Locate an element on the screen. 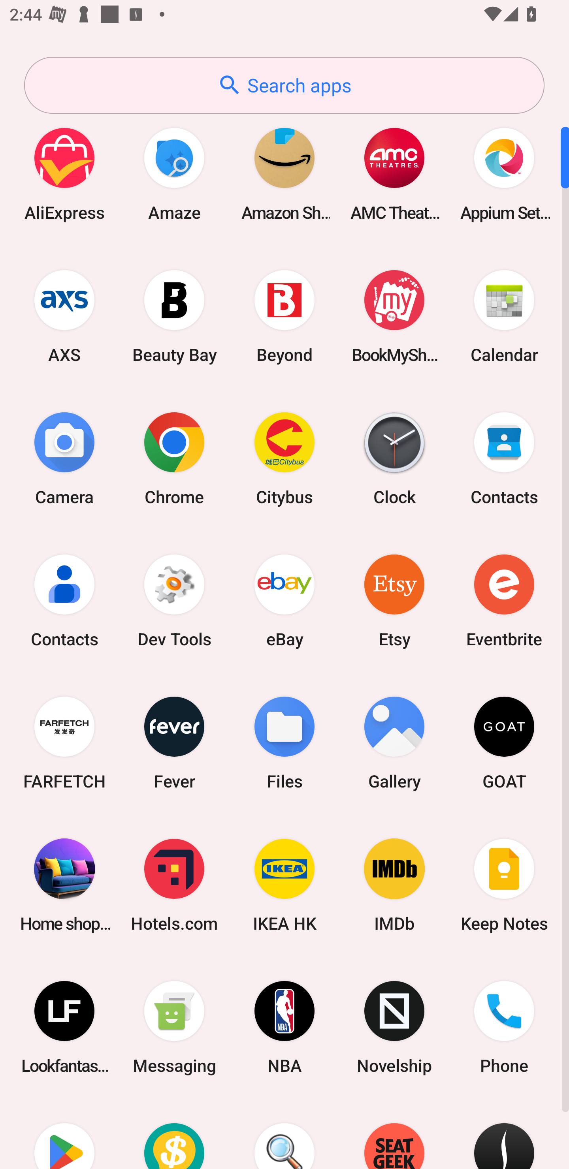  Play Store is located at coordinates (64, 1134).